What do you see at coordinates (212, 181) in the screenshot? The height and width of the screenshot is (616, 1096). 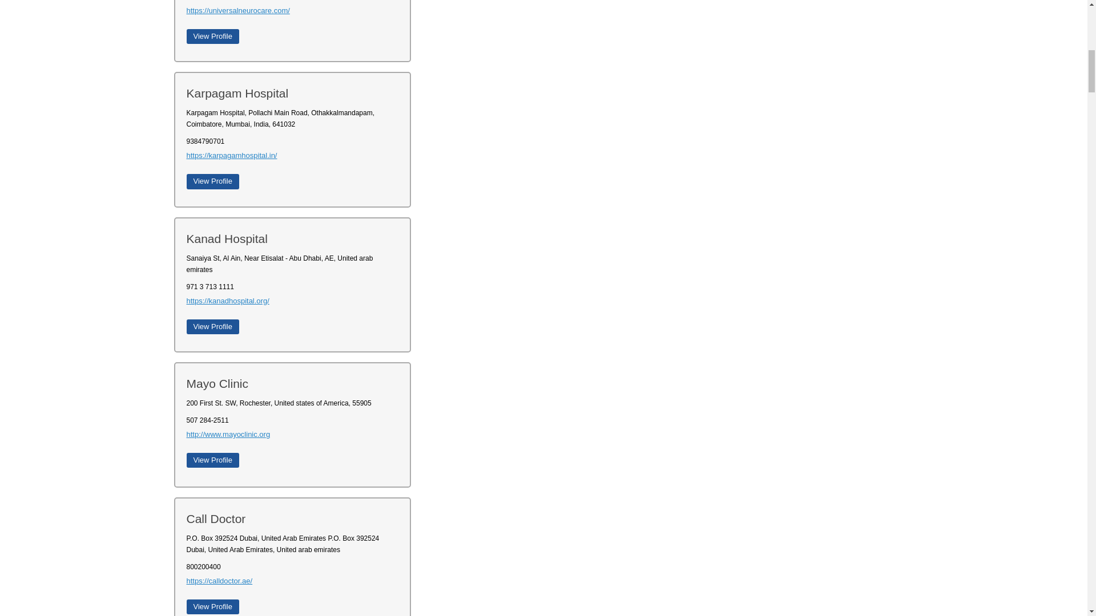 I see `Click here to view profile` at bounding box center [212, 181].